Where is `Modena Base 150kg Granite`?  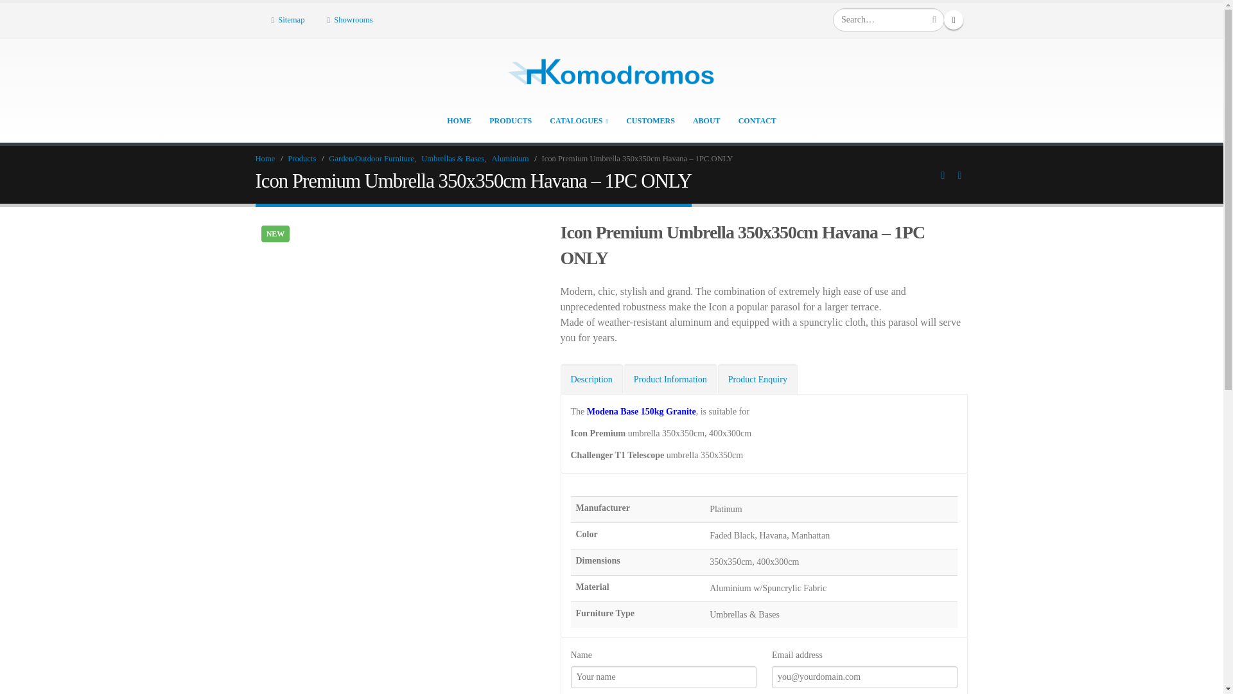 Modena Base 150kg Granite is located at coordinates (641, 411).